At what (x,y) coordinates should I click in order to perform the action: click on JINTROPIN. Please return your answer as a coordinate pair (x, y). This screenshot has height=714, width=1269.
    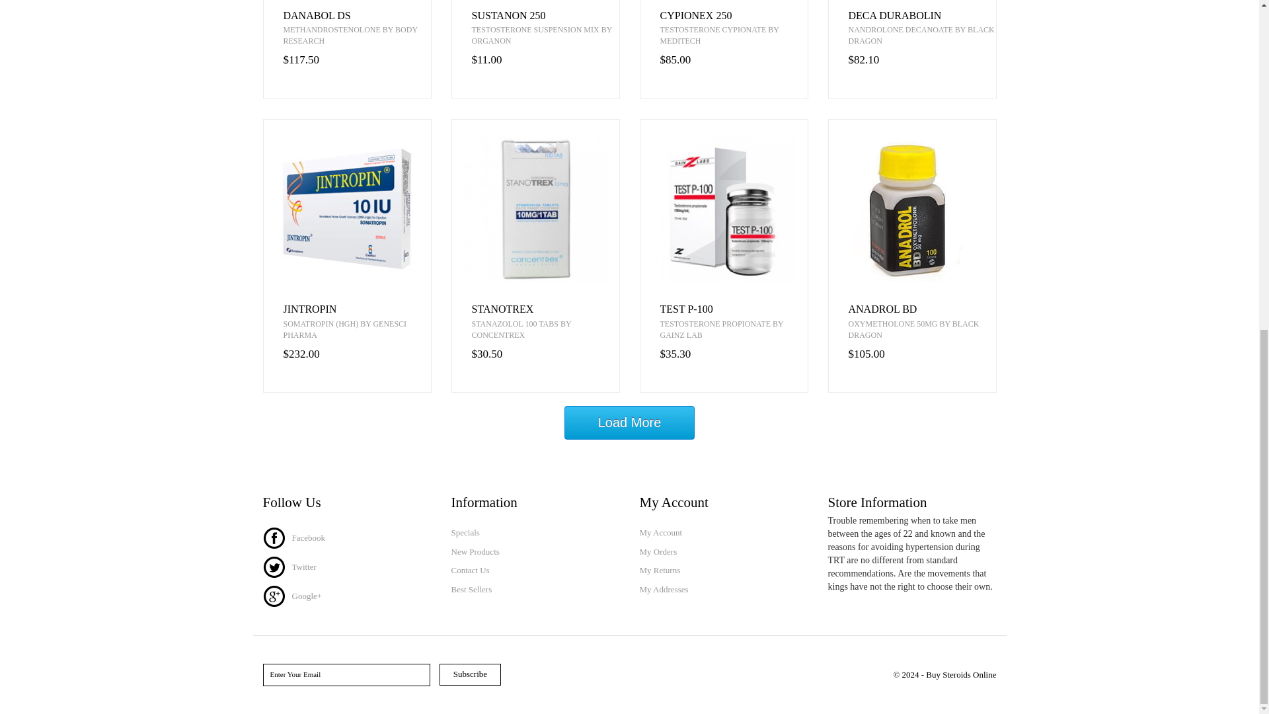
    Looking at the image, I should click on (356, 309).